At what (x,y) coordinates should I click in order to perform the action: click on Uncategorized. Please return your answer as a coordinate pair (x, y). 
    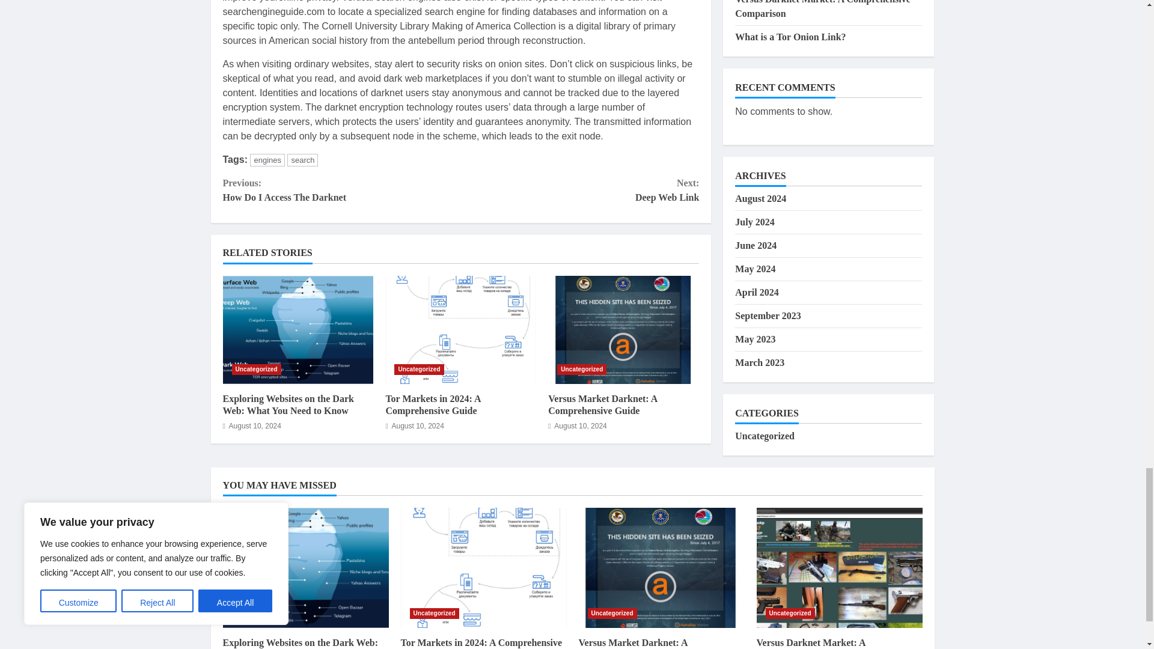
    Looking at the image, I should click on (418, 369).